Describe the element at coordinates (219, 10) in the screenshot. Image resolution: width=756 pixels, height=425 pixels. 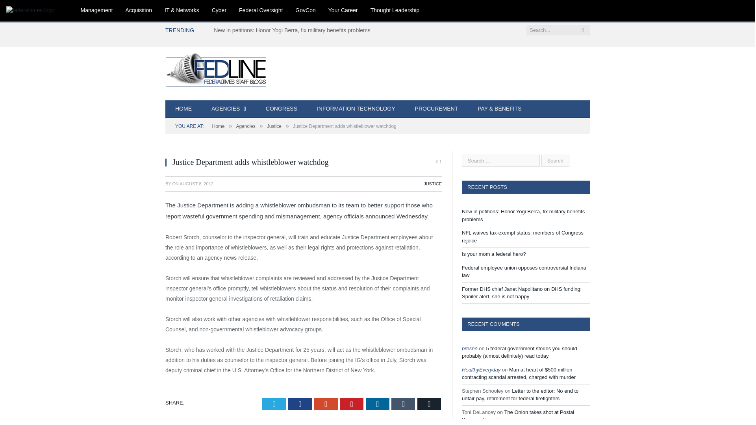
I see `Cyber` at that location.